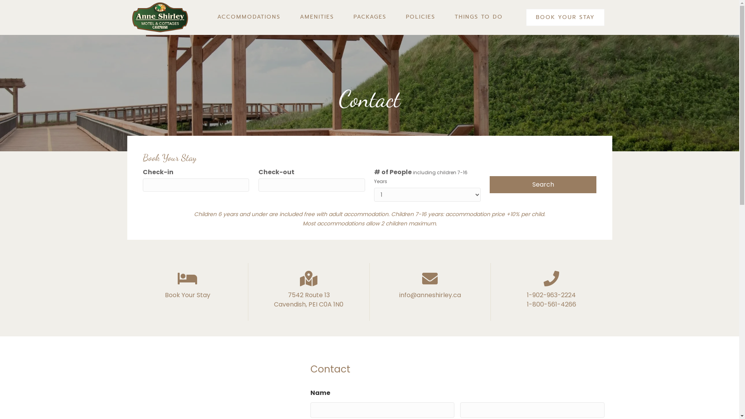 Image resolution: width=745 pixels, height=419 pixels. What do you see at coordinates (421, 17) in the screenshot?
I see `POLICIES` at bounding box center [421, 17].